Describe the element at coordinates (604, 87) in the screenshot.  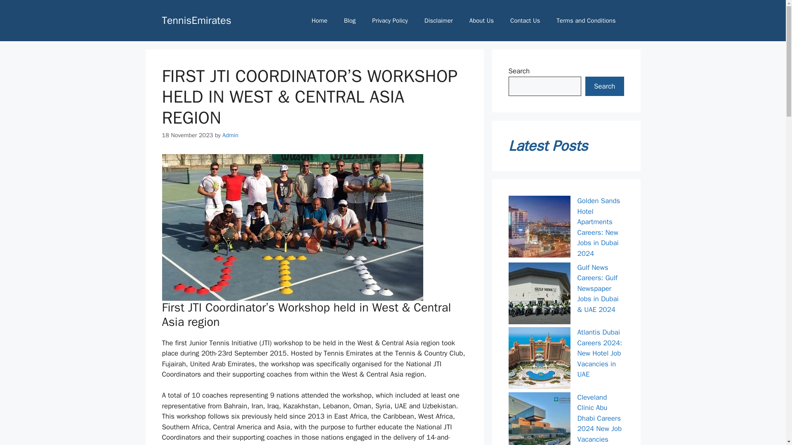
I see `Search` at that location.